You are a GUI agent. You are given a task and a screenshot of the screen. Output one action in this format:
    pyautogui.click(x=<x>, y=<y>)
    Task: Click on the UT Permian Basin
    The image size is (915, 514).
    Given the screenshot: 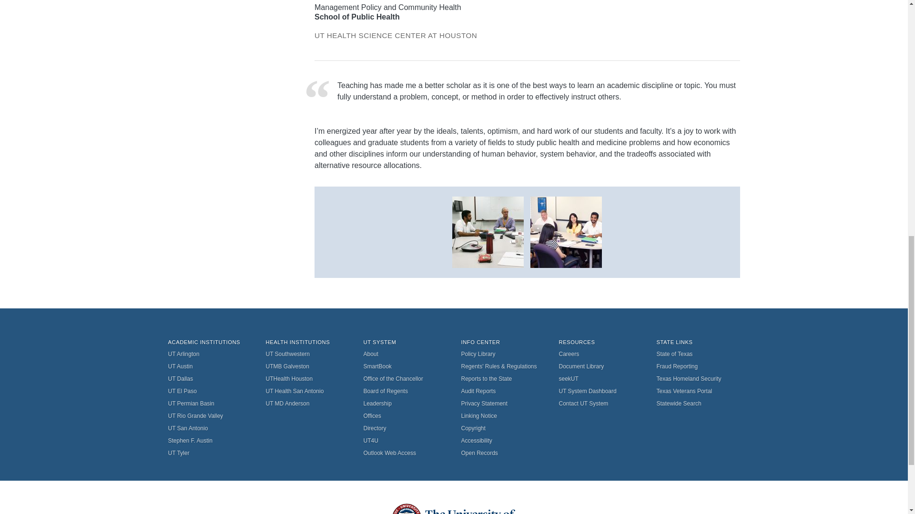 What is the action you would take?
    pyautogui.click(x=209, y=403)
    